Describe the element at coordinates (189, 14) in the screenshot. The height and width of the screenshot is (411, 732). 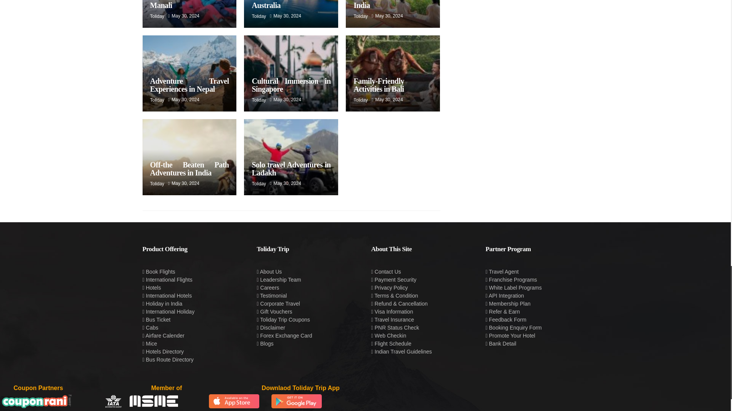
I see `Every people are enjoy with the job that they love` at that location.